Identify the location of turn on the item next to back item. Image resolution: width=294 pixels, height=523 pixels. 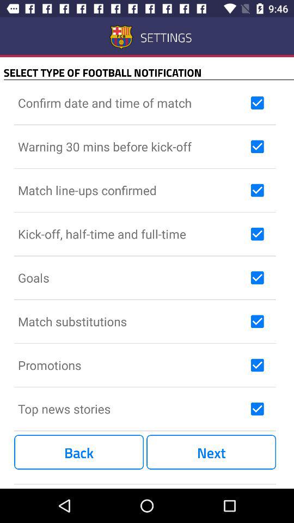
(211, 452).